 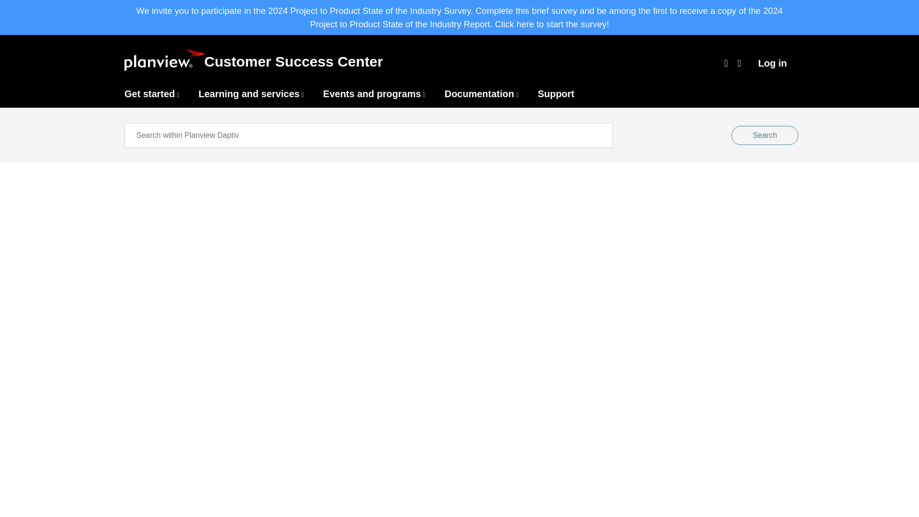 I want to click on Events and programs, so click(x=372, y=94).